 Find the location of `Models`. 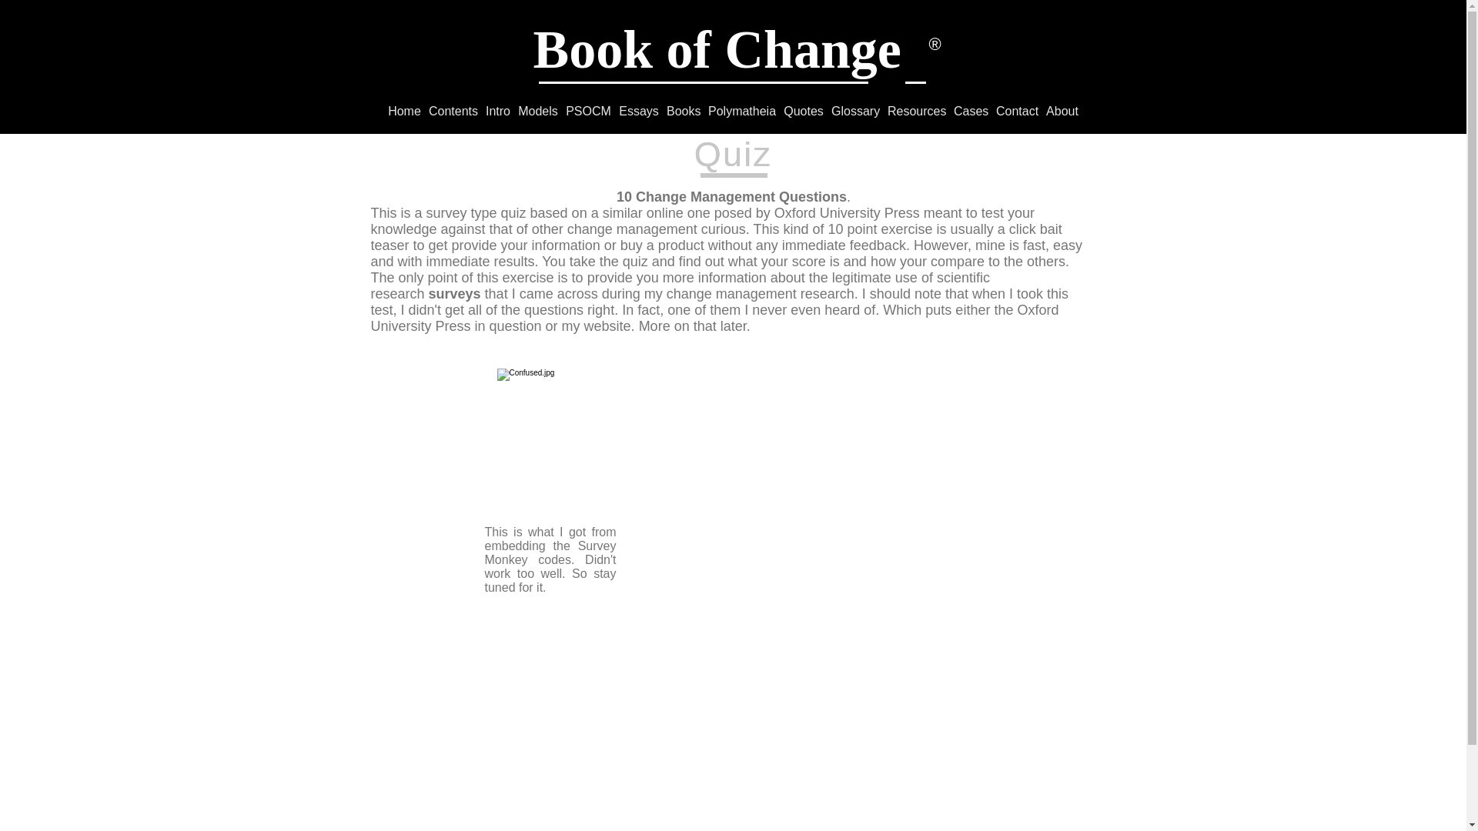

Models is located at coordinates (537, 112).